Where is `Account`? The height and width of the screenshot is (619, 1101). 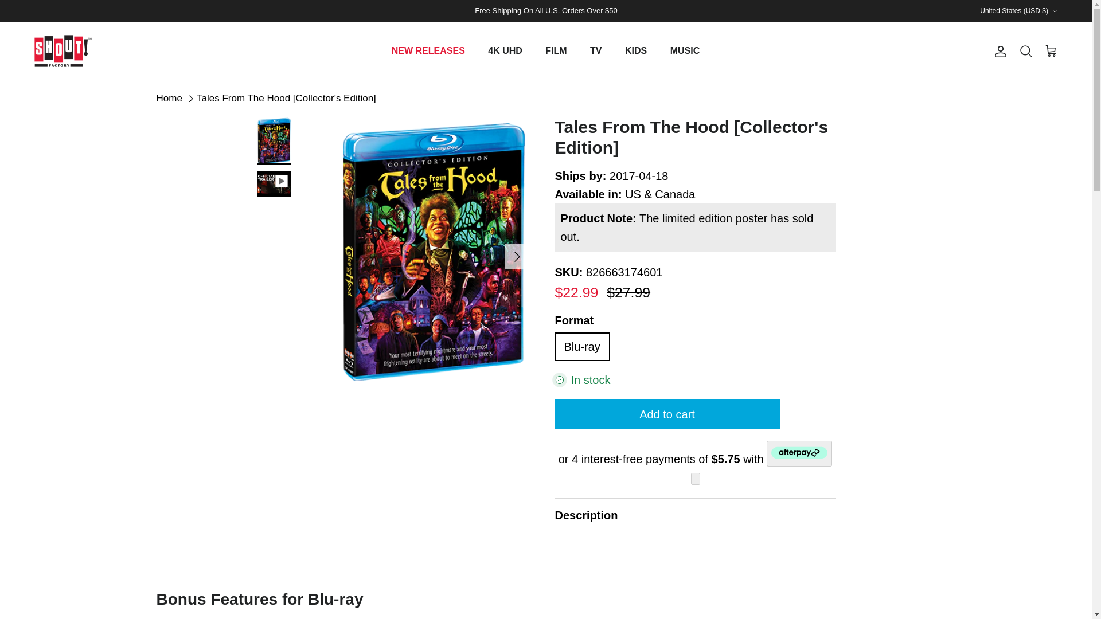 Account is located at coordinates (998, 50).